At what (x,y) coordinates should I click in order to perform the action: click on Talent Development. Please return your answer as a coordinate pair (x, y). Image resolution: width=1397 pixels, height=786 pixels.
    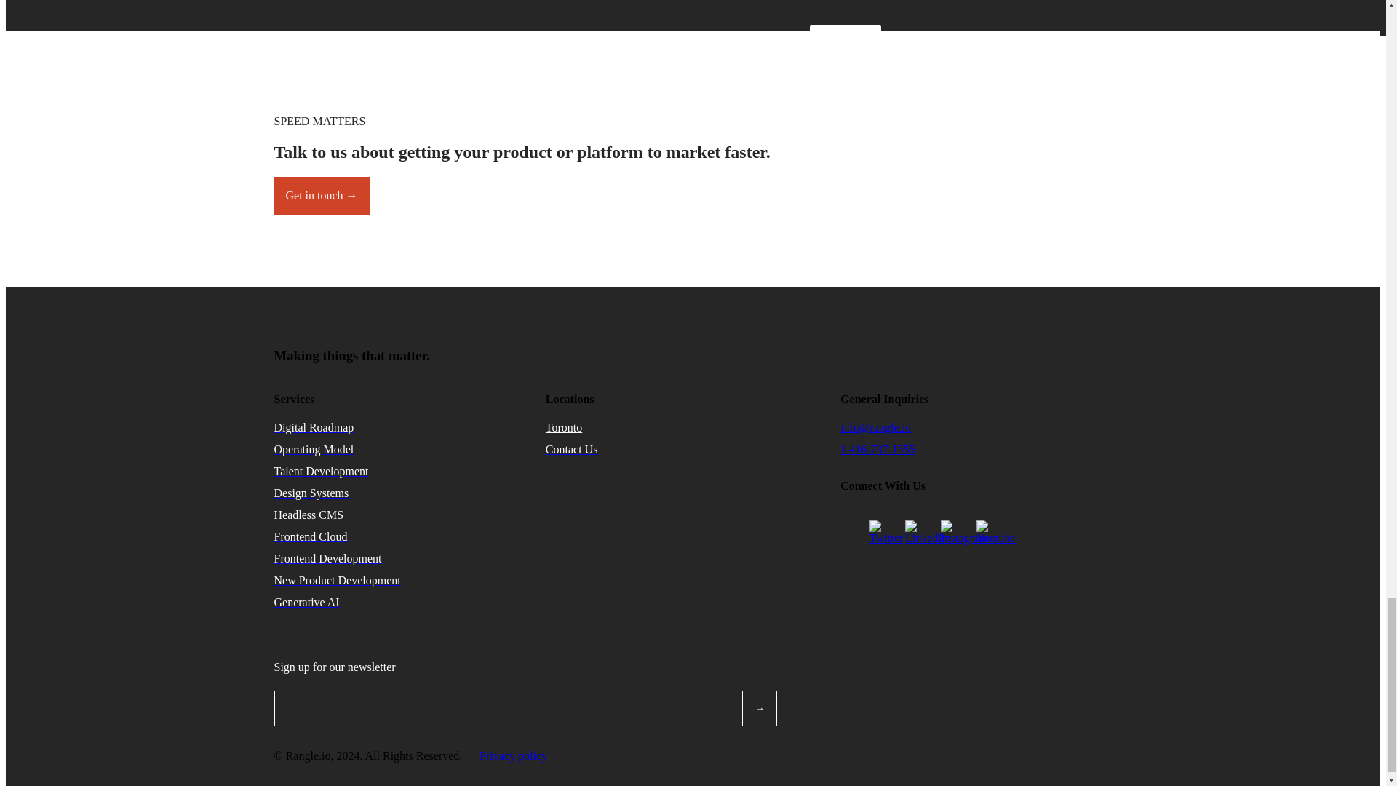
    Looking at the image, I should click on (321, 471).